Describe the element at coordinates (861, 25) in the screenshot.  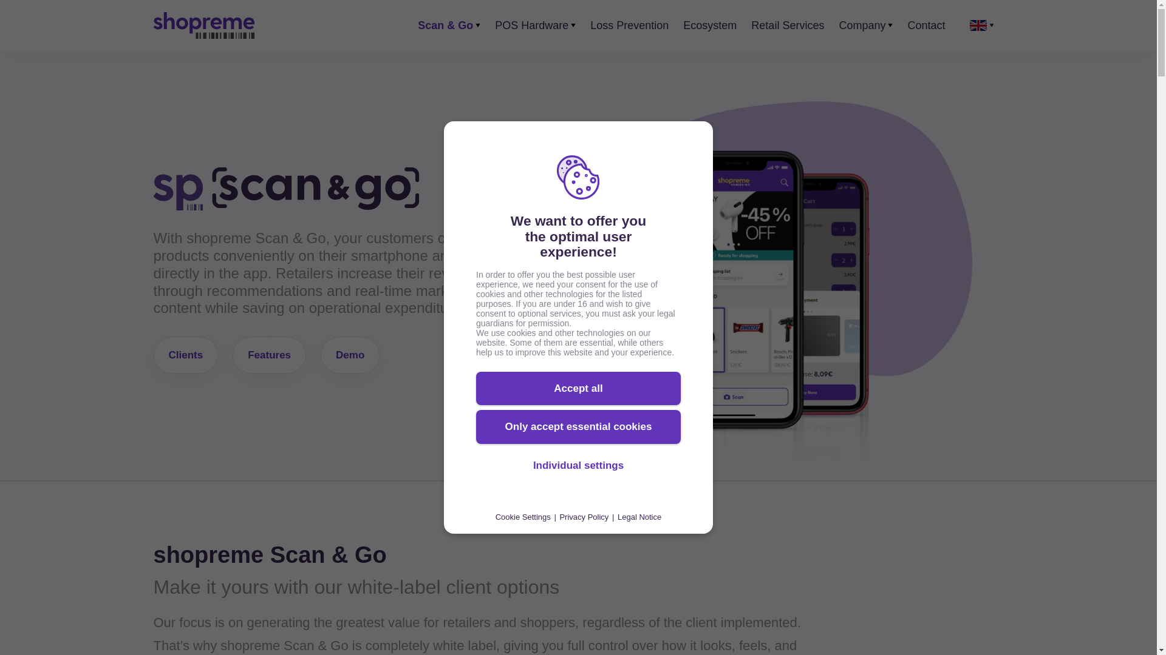
I see `Company` at that location.